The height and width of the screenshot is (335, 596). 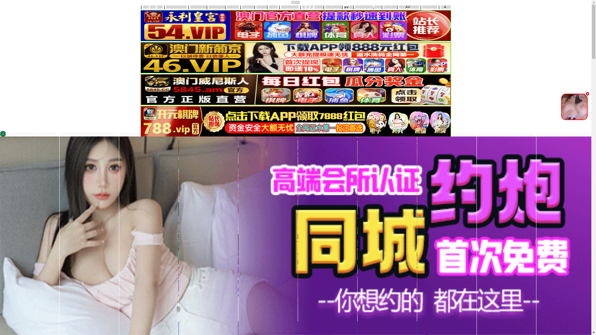 I want to click on |, so click(x=463, y=7).